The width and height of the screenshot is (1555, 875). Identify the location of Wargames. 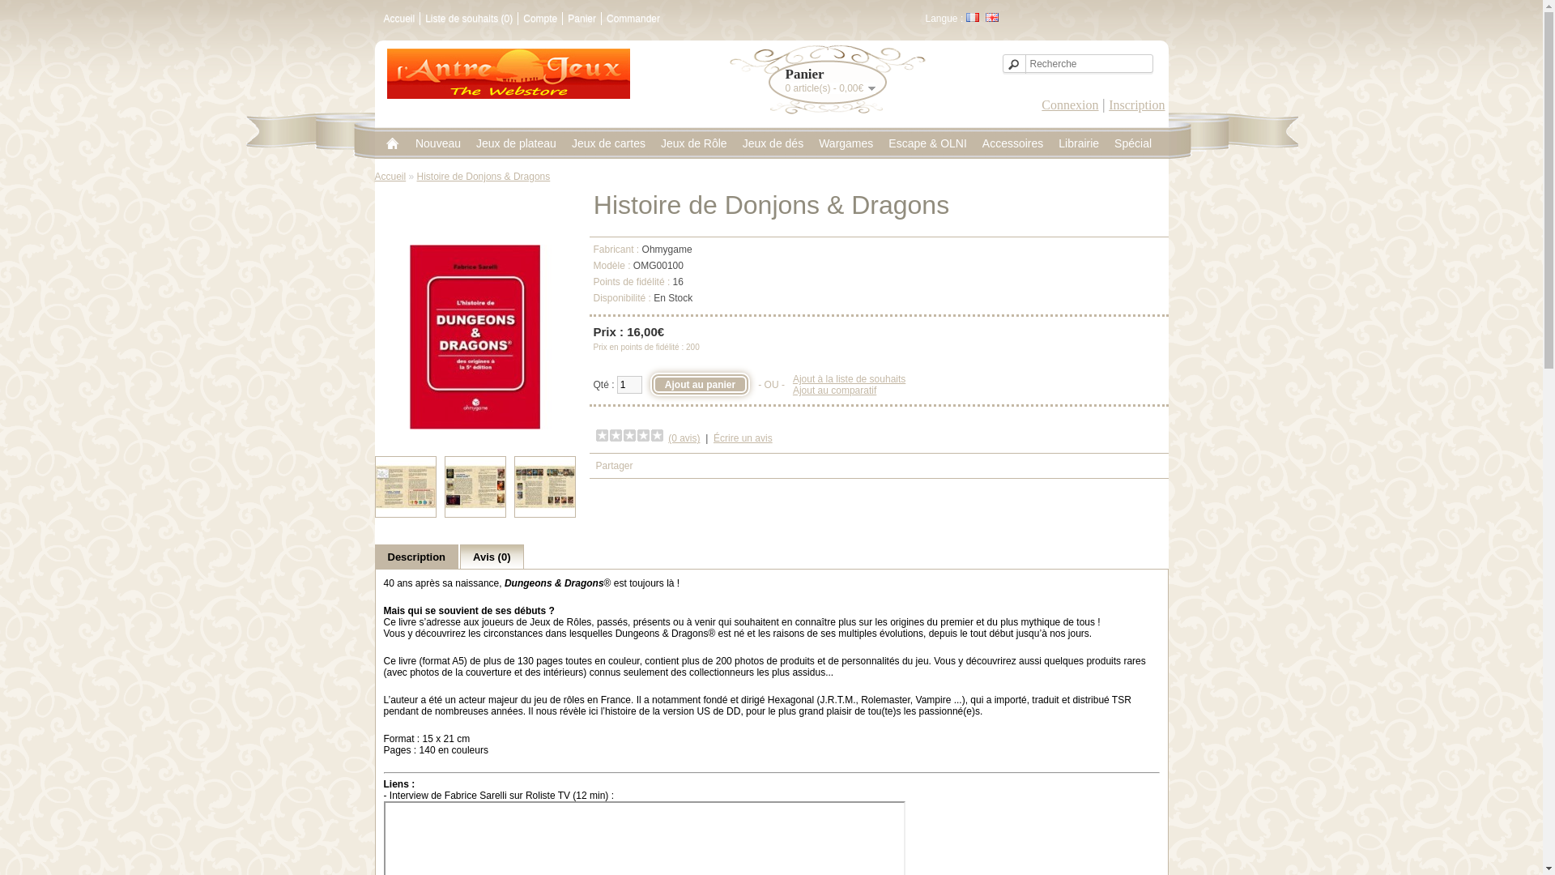
(846, 143).